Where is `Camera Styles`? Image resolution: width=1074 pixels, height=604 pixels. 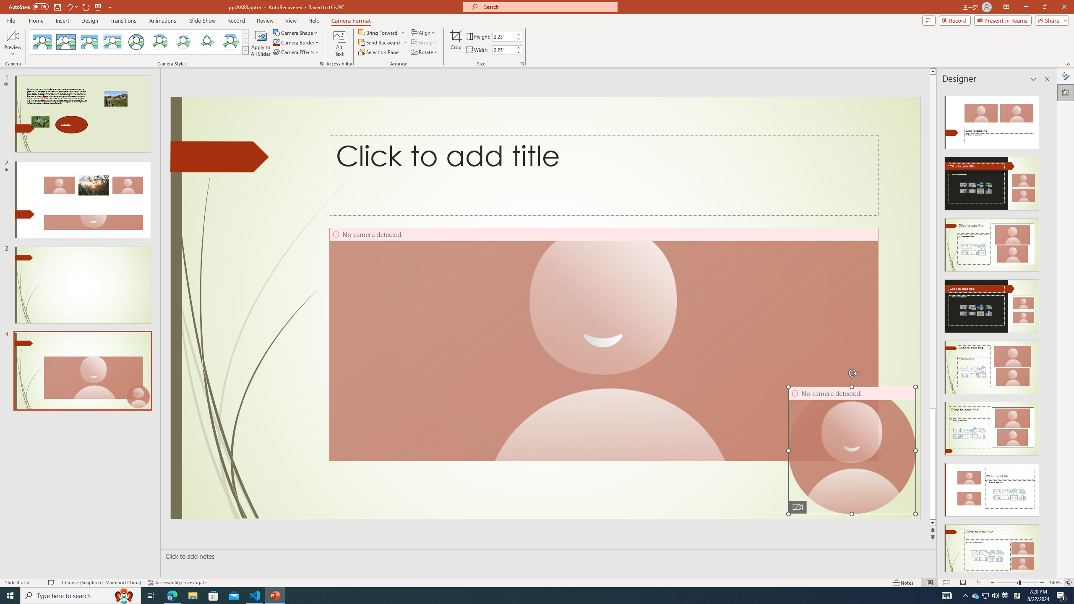
Camera Styles is located at coordinates (246, 50).